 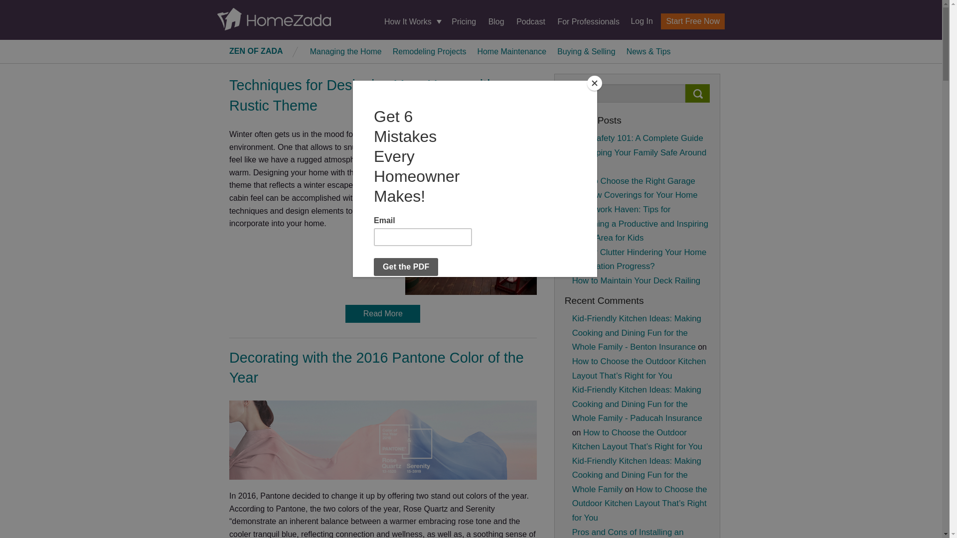 I want to click on Pricing, so click(x=464, y=21).